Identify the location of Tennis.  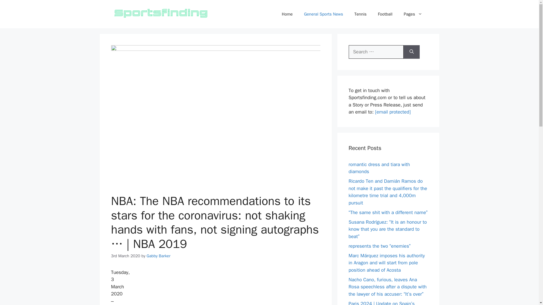
(360, 14).